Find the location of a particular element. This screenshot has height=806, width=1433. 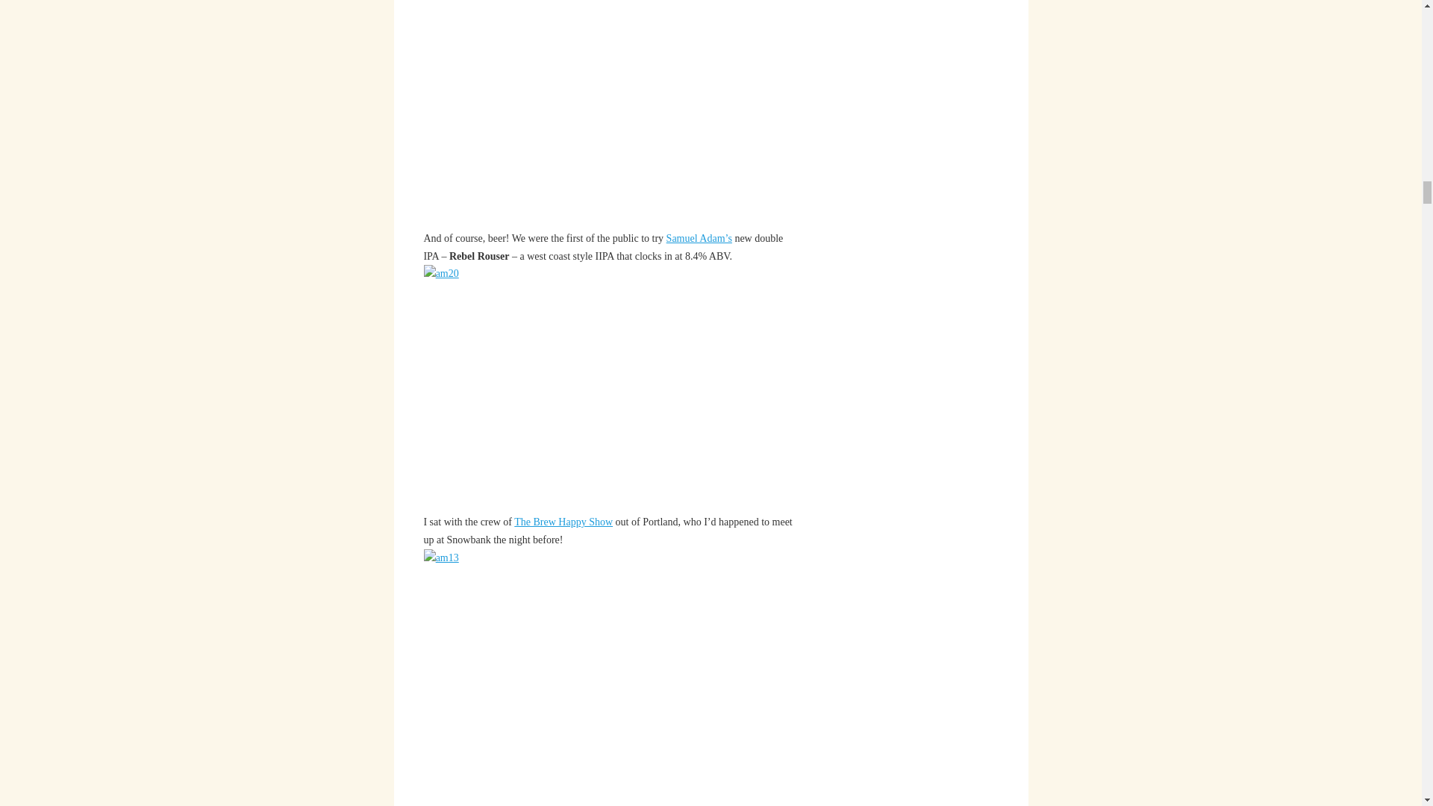

Samuel Adams Pairing Dinner is located at coordinates (699, 239).